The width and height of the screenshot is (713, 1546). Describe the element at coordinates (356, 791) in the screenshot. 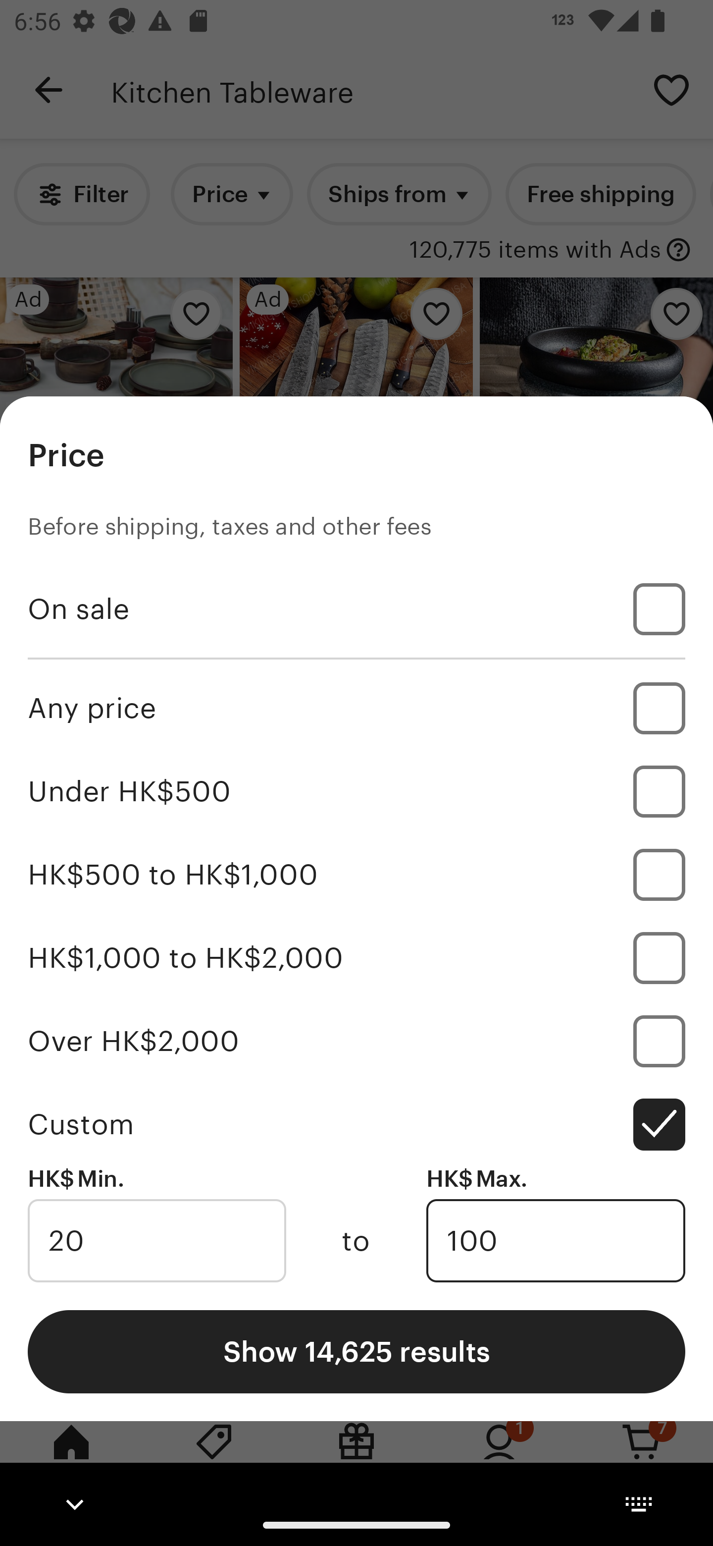

I see `Under HK$500` at that location.